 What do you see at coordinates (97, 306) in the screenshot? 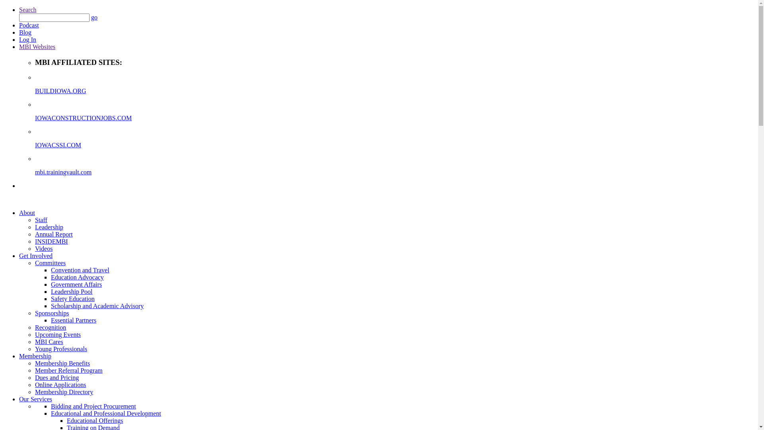
I see `Scholarship and Academic Advisory` at bounding box center [97, 306].